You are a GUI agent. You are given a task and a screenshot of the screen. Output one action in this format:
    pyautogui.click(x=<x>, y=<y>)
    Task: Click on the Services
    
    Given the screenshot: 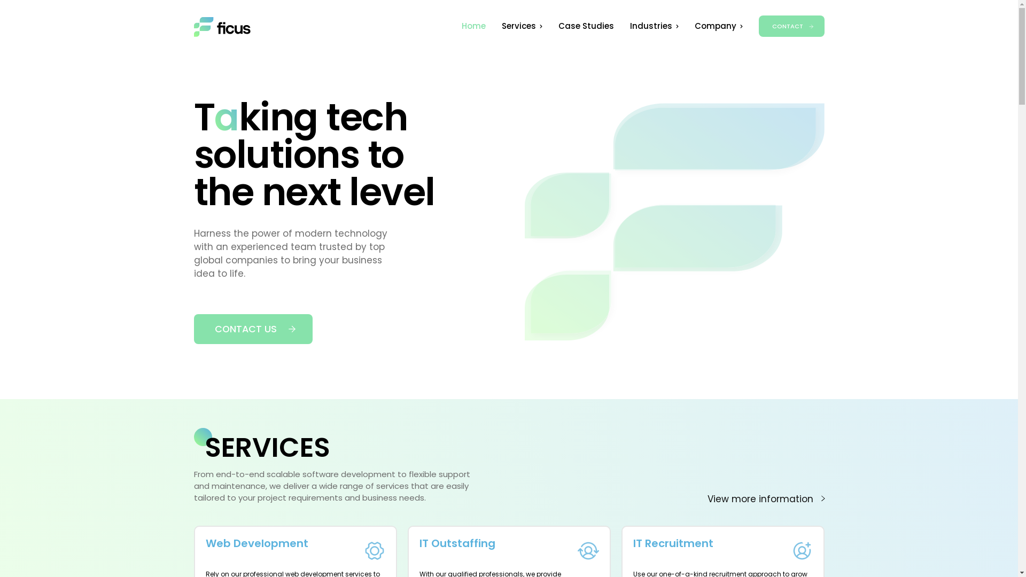 What is the action you would take?
    pyautogui.click(x=522, y=26)
    